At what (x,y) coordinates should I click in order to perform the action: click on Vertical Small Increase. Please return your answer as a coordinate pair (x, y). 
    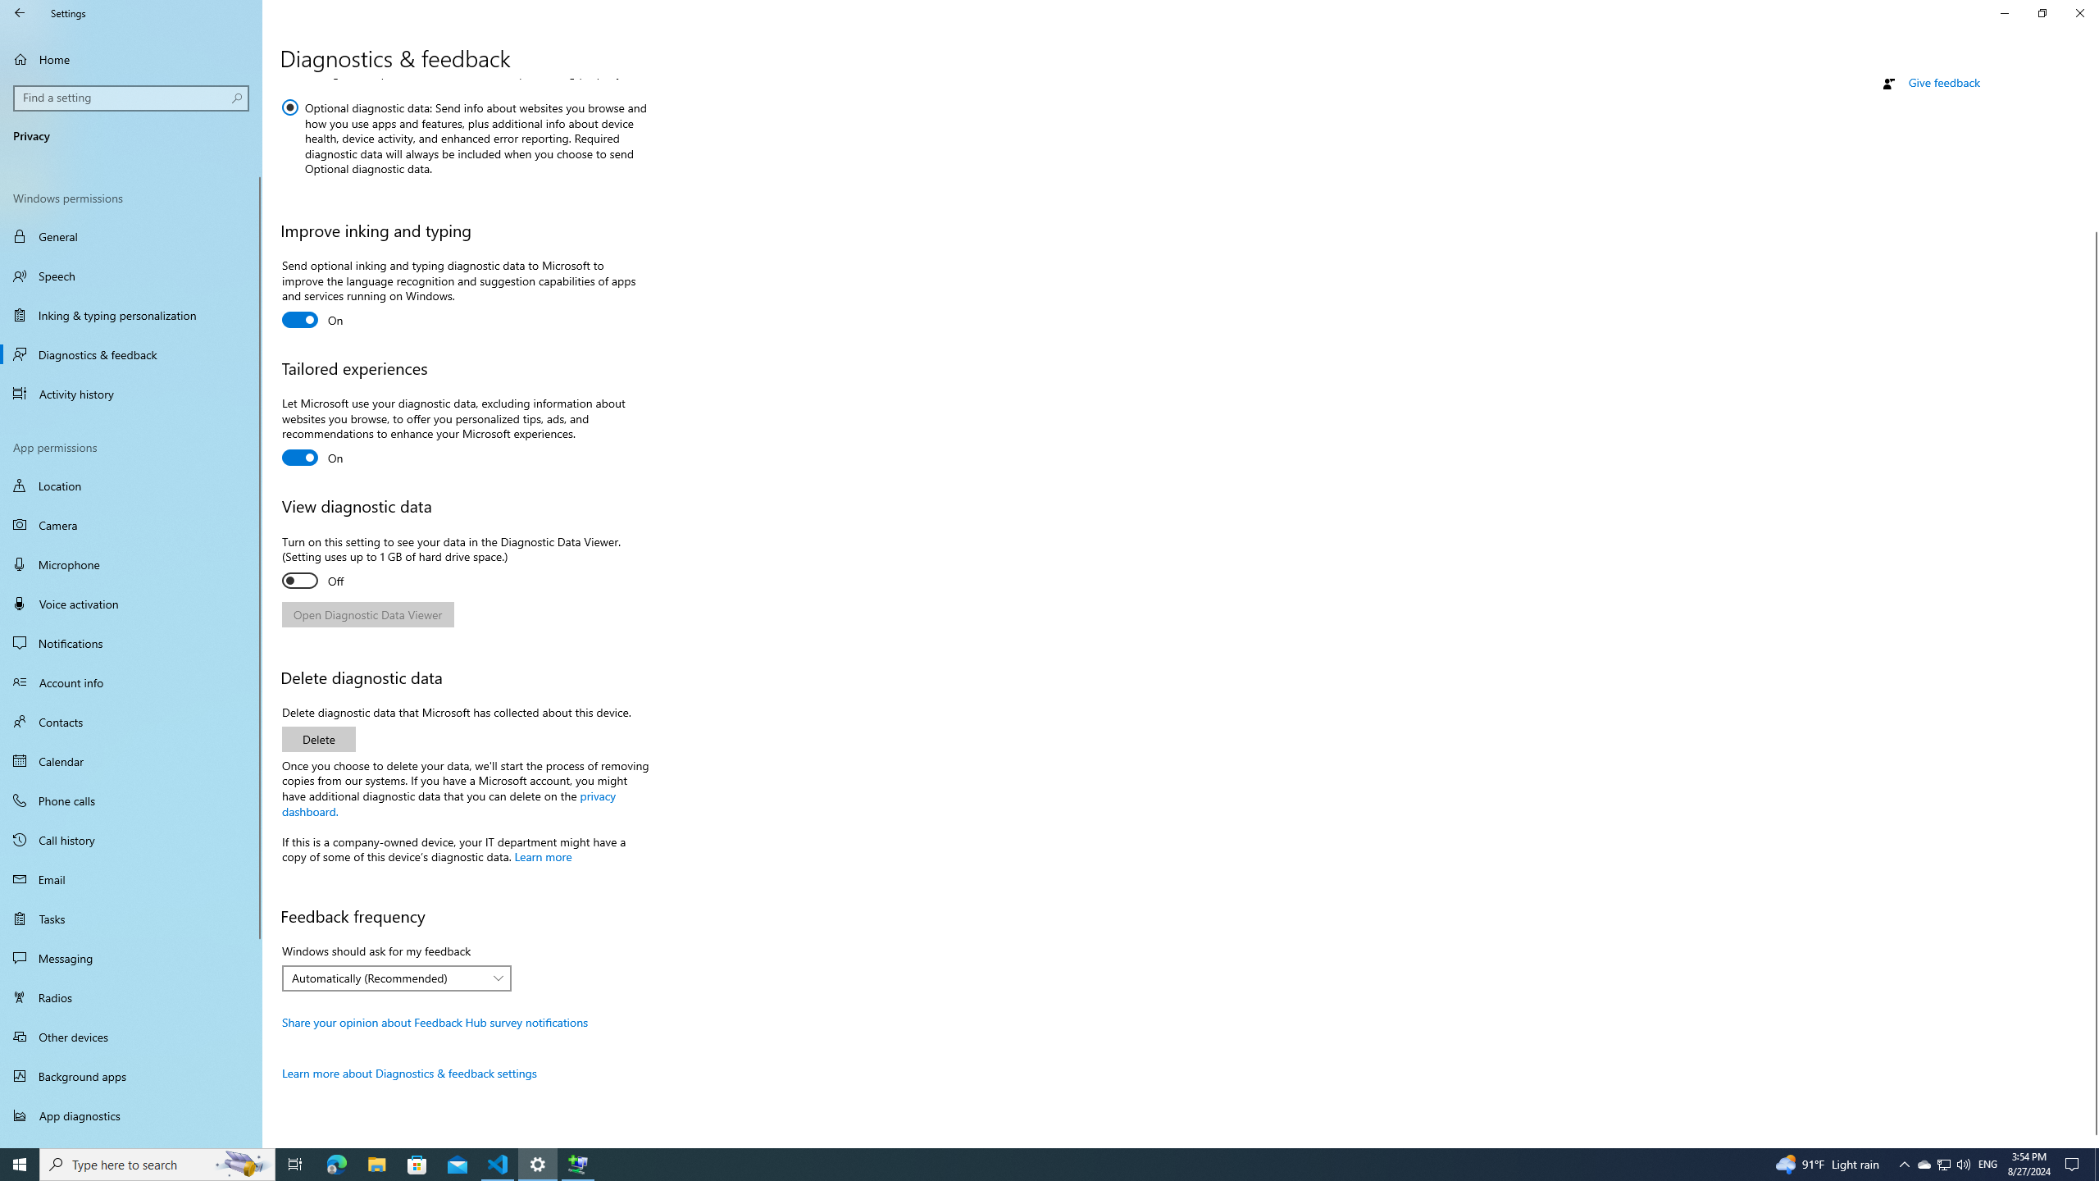
    Looking at the image, I should click on (2092, 1141).